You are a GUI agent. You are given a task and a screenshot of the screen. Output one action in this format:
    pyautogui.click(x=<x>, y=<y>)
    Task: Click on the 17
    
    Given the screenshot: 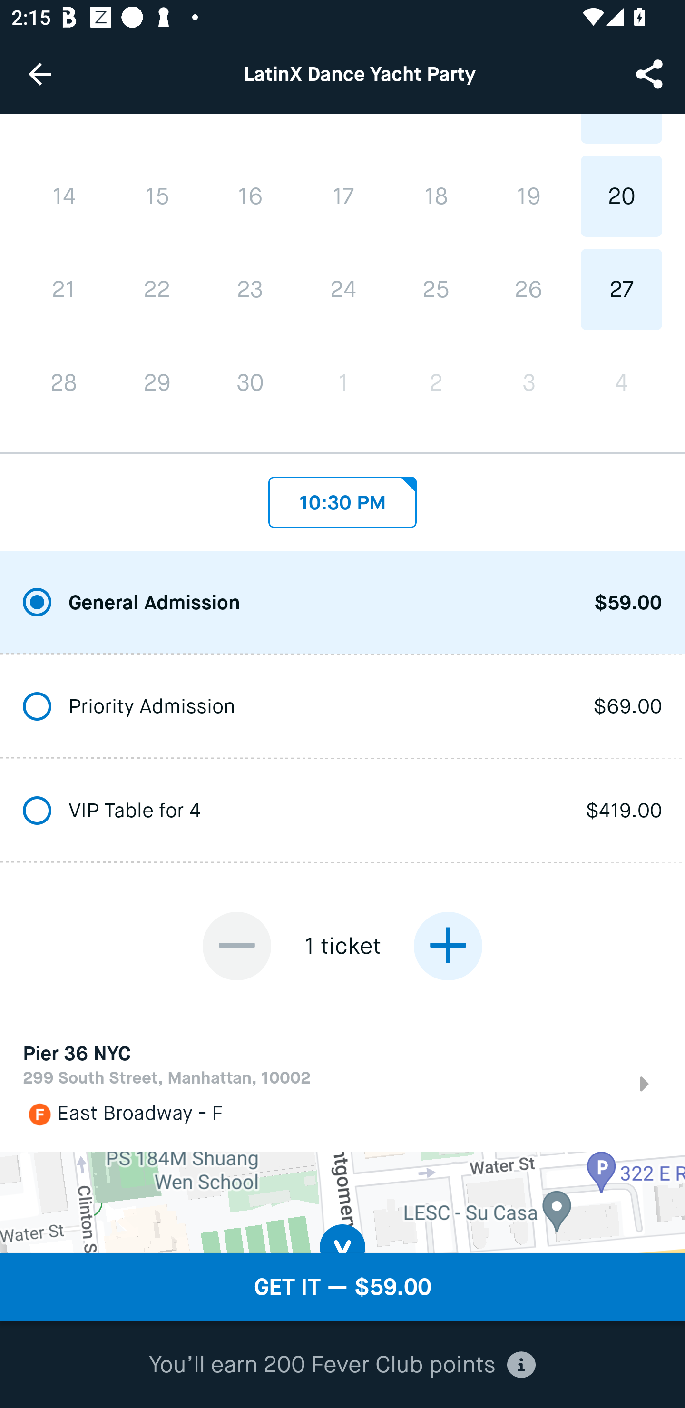 What is the action you would take?
    pyautogui.click(x=343, y=196)
    